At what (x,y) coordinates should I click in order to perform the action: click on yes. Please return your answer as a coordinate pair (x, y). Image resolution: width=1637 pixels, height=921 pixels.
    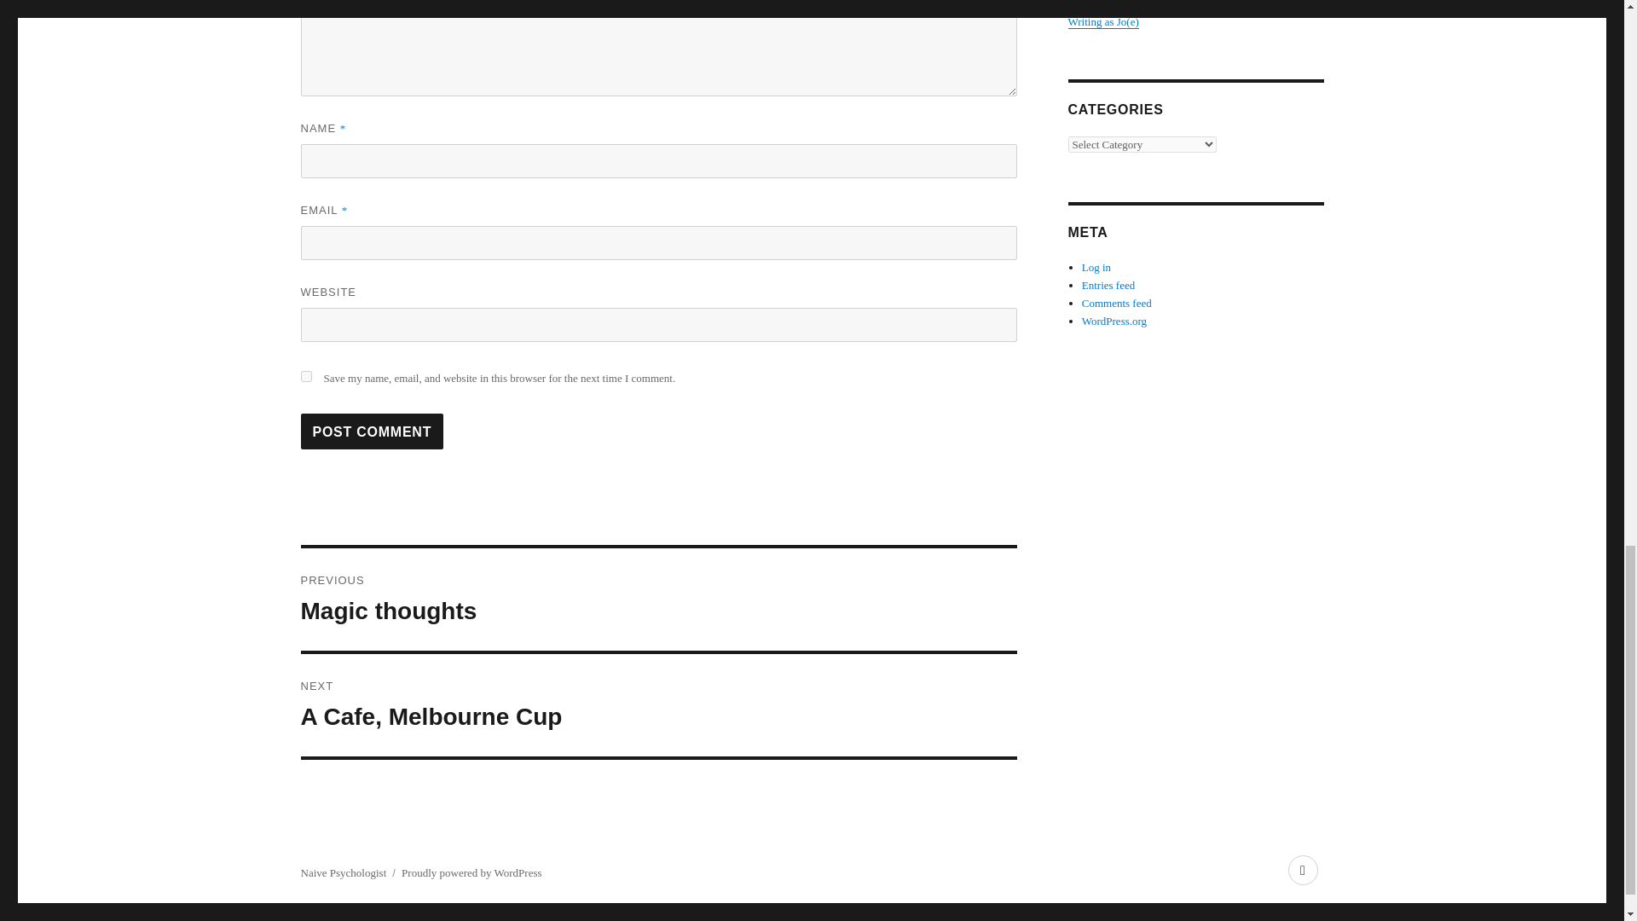
    Looking at the image, I should click on (372, 432).